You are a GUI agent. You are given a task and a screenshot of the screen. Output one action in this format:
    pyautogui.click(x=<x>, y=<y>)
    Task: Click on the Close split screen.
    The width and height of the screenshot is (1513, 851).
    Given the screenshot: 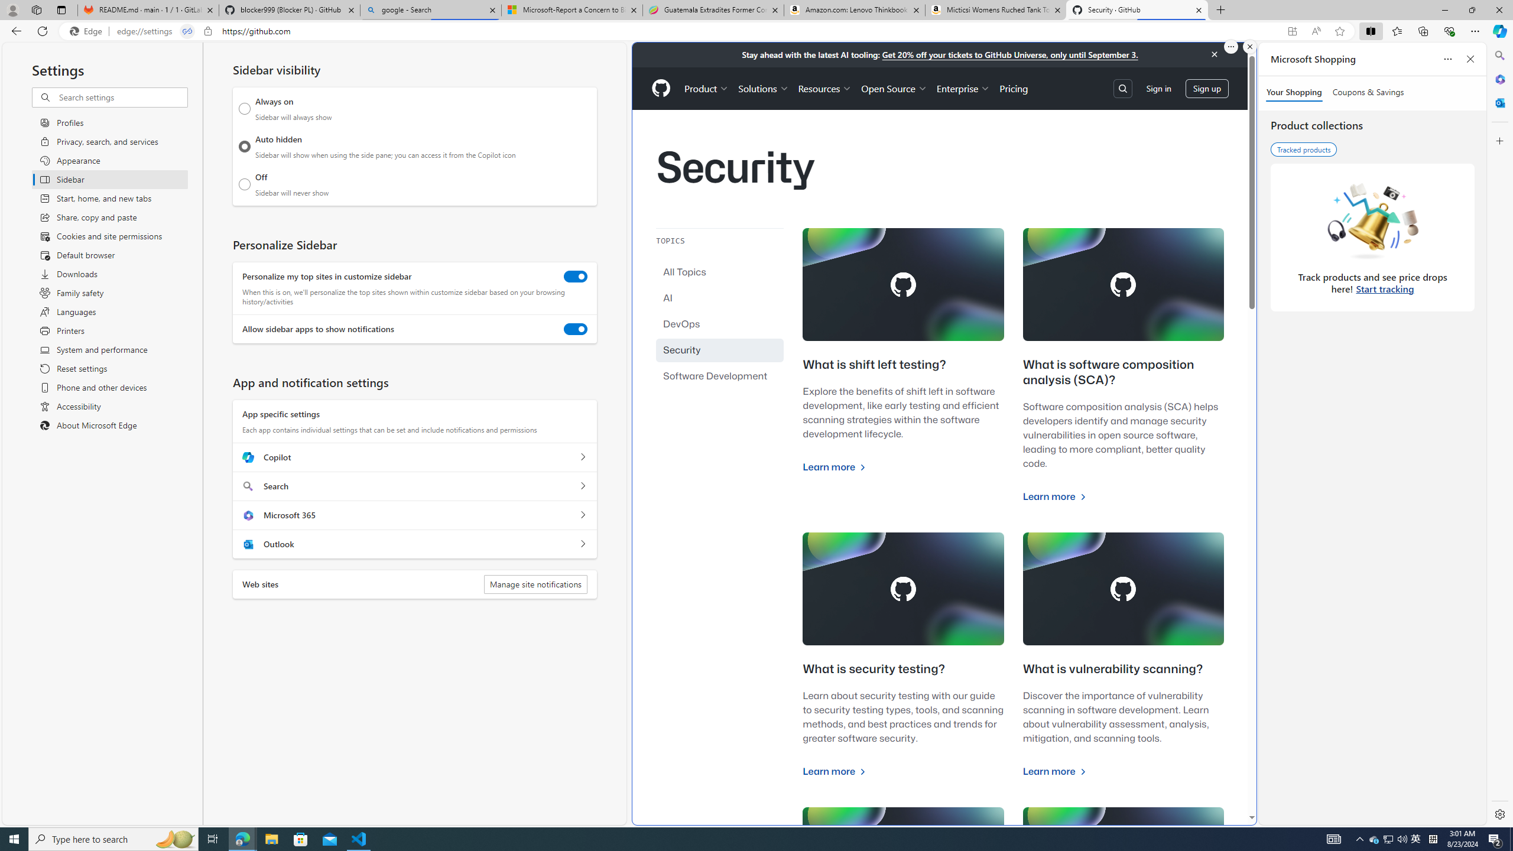 What is the action you would take?
    pyautogui.click(x=1249, y=47)
    